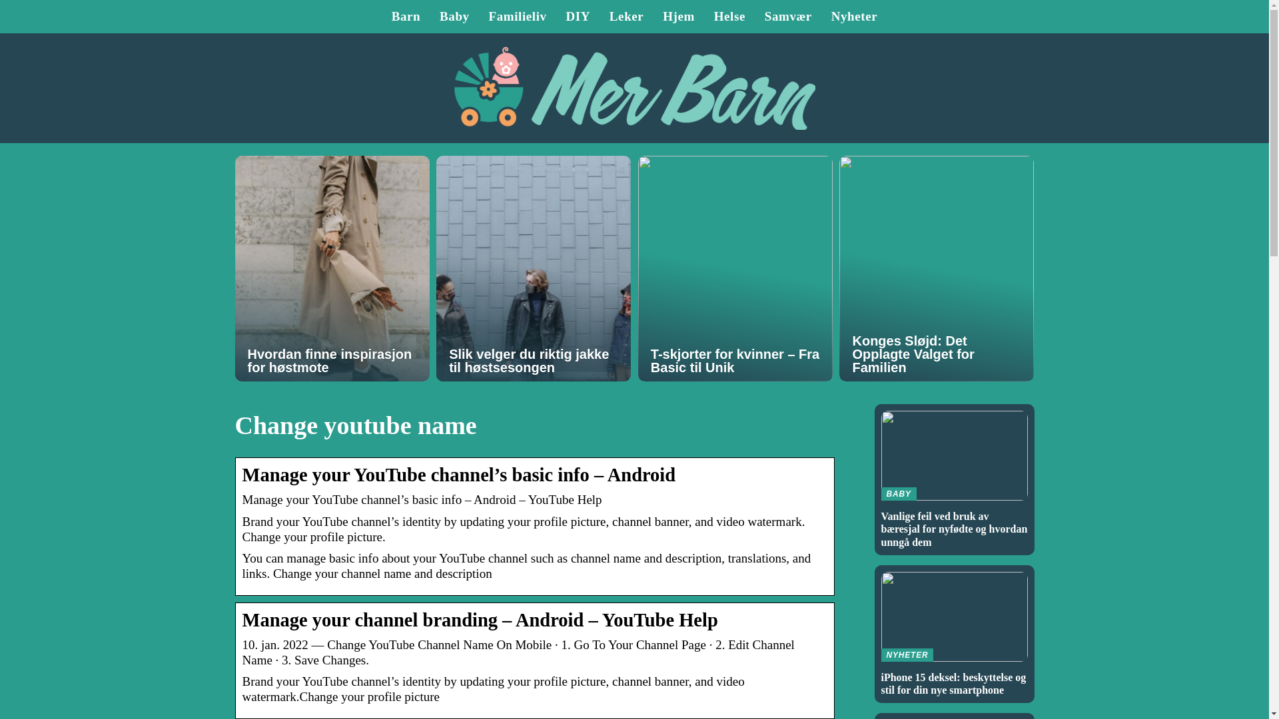  Describe the element at coordinates (627, 16) in the screenshot. I see `Leker` at that location.